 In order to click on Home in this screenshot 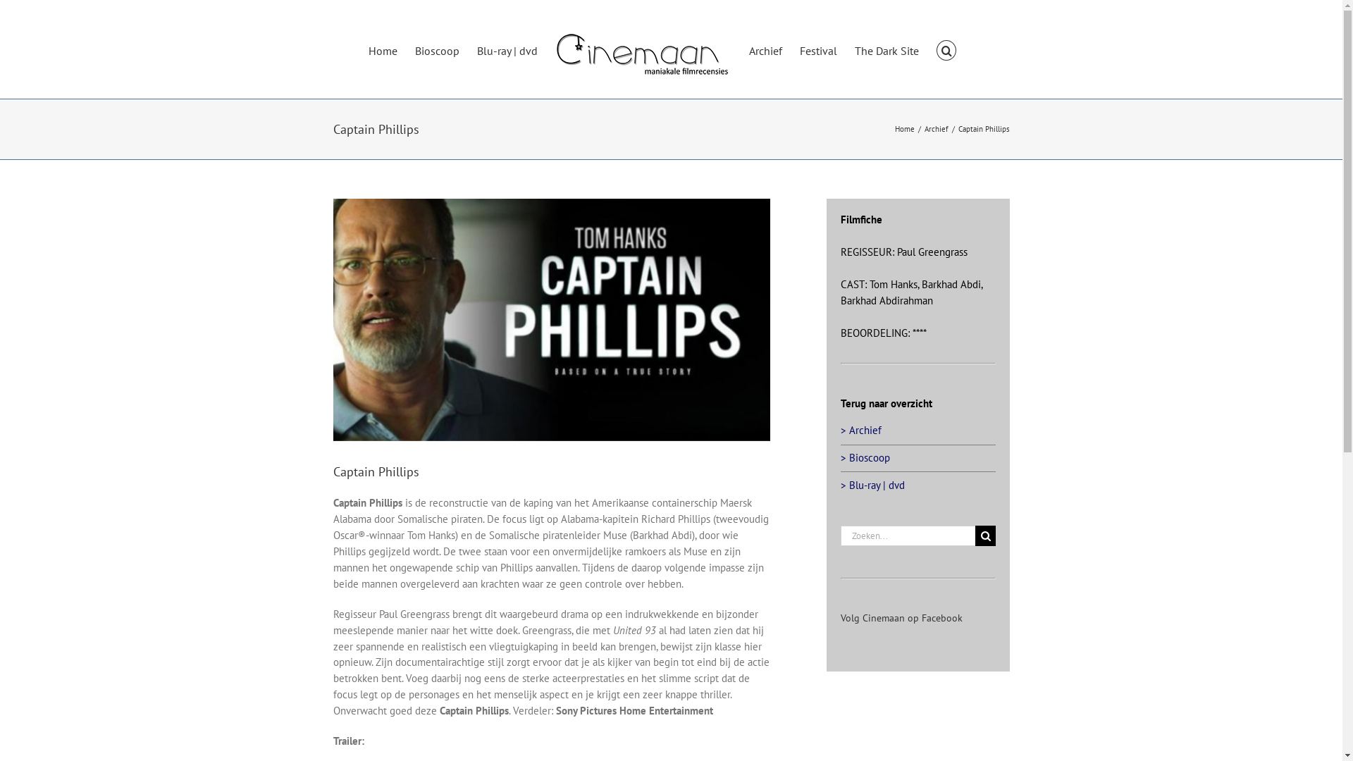, I will do `click(905, 129)`.